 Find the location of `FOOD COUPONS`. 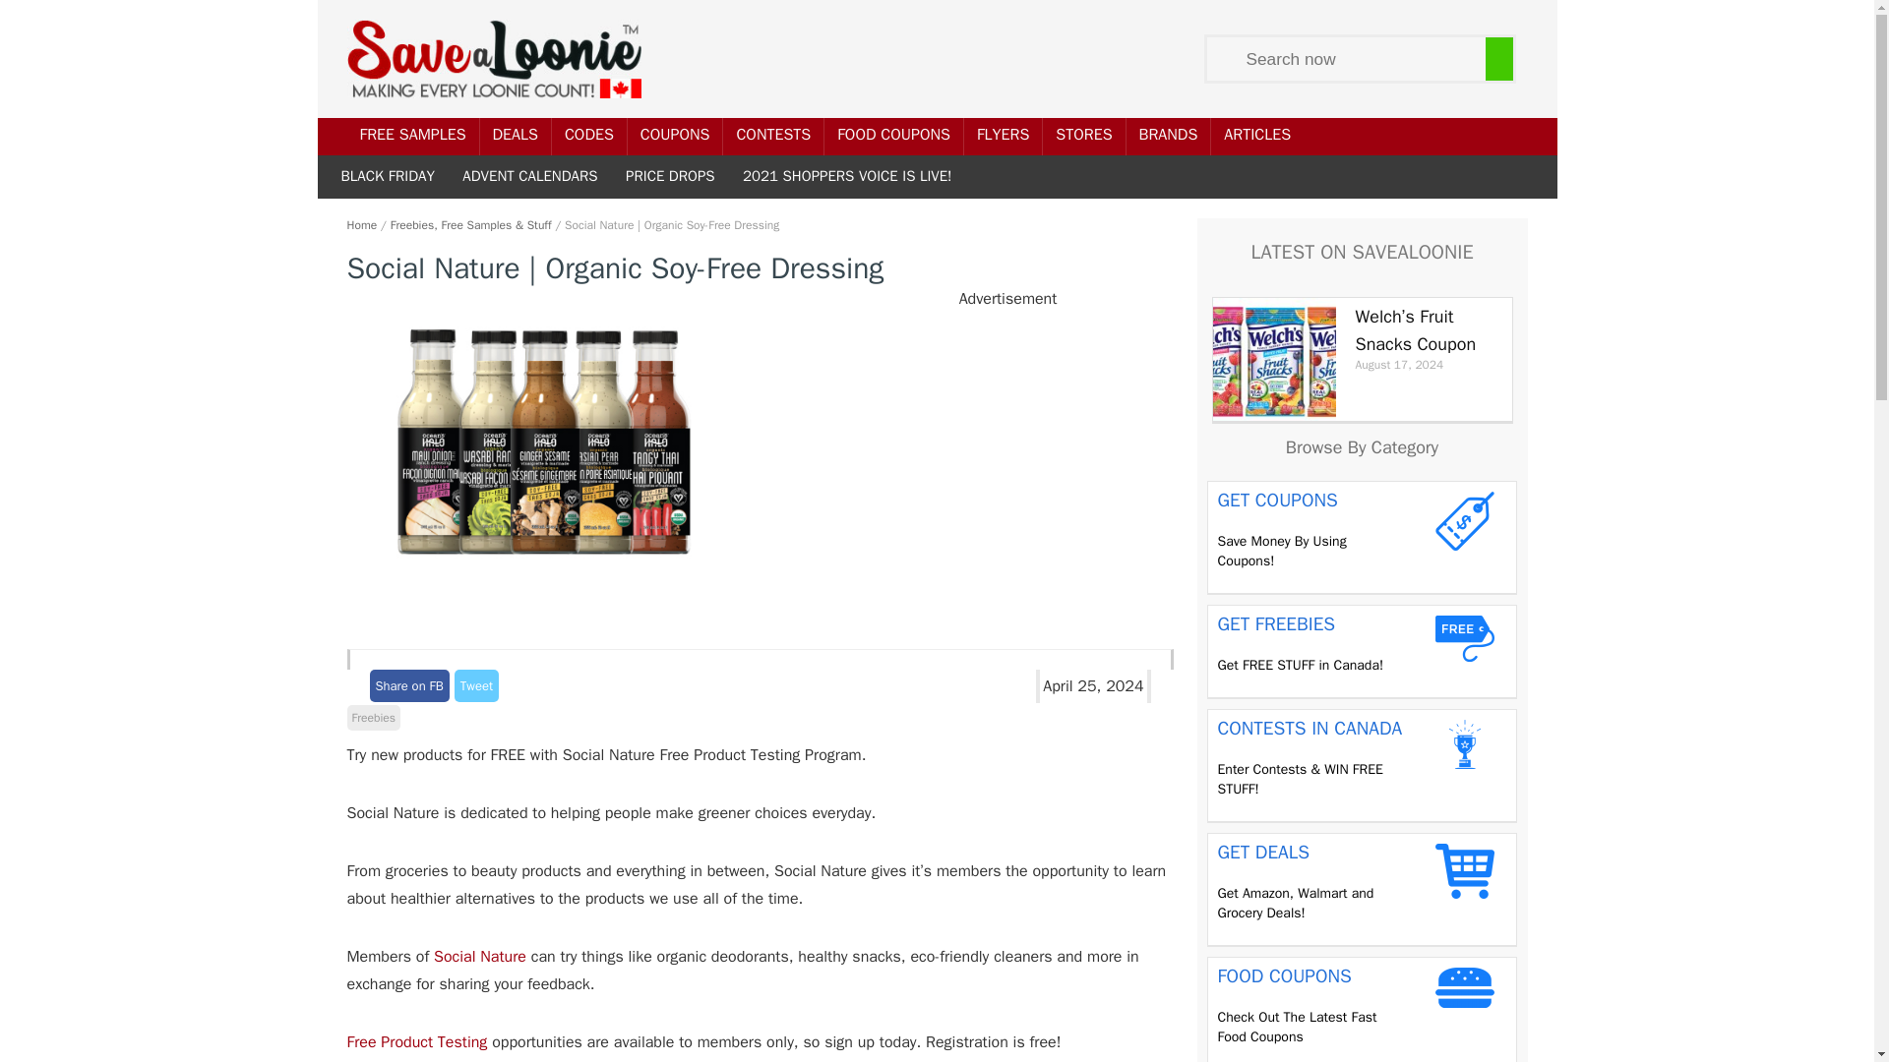

FOOD COUPONS is located at coordinates (893, 136).